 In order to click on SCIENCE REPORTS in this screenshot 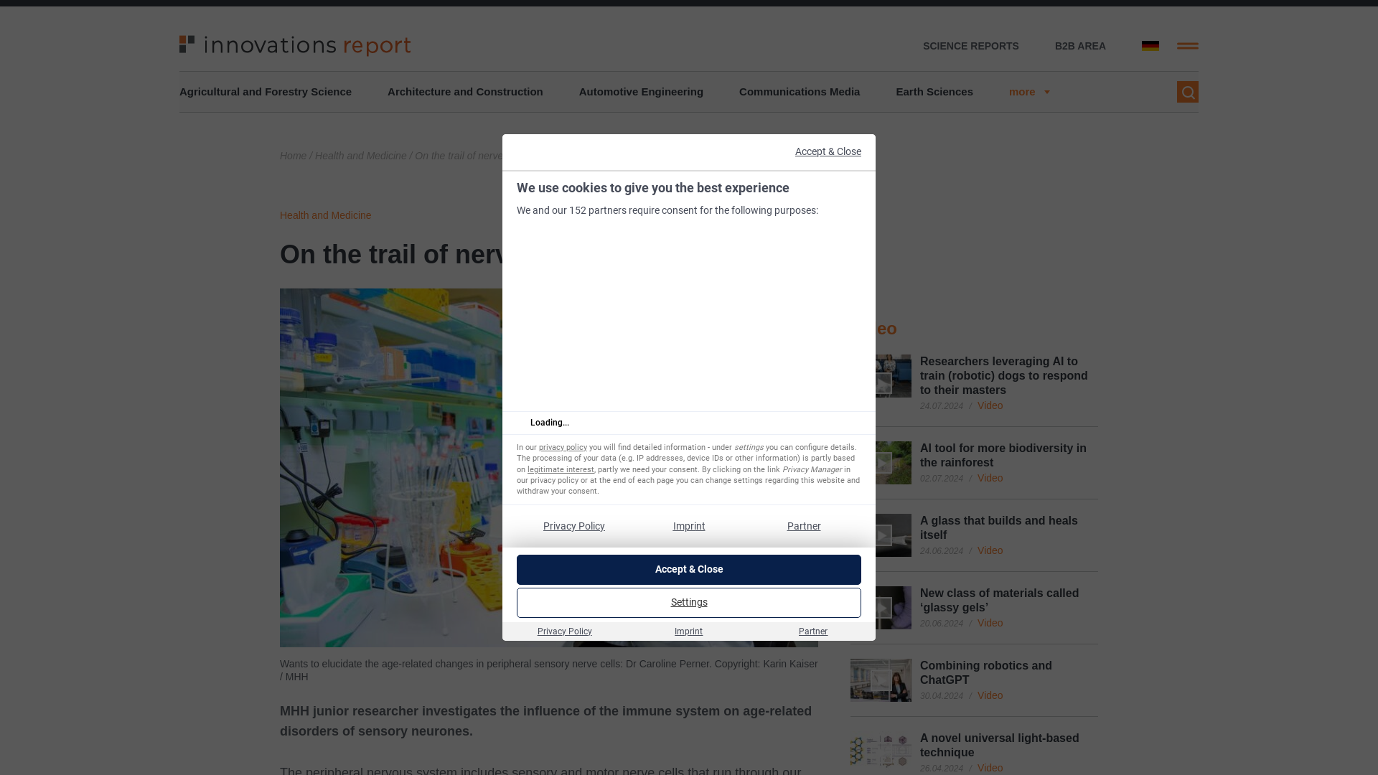, I will do `click(971, 46)`.